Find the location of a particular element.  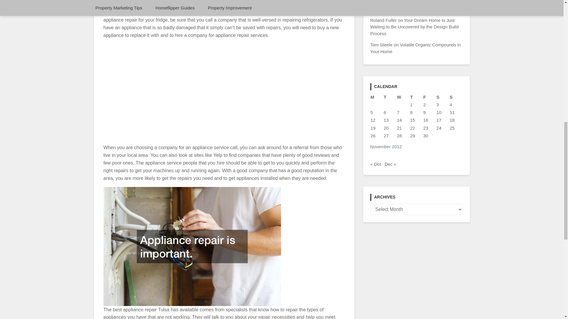

Friday is located at coordinates (430, 97).